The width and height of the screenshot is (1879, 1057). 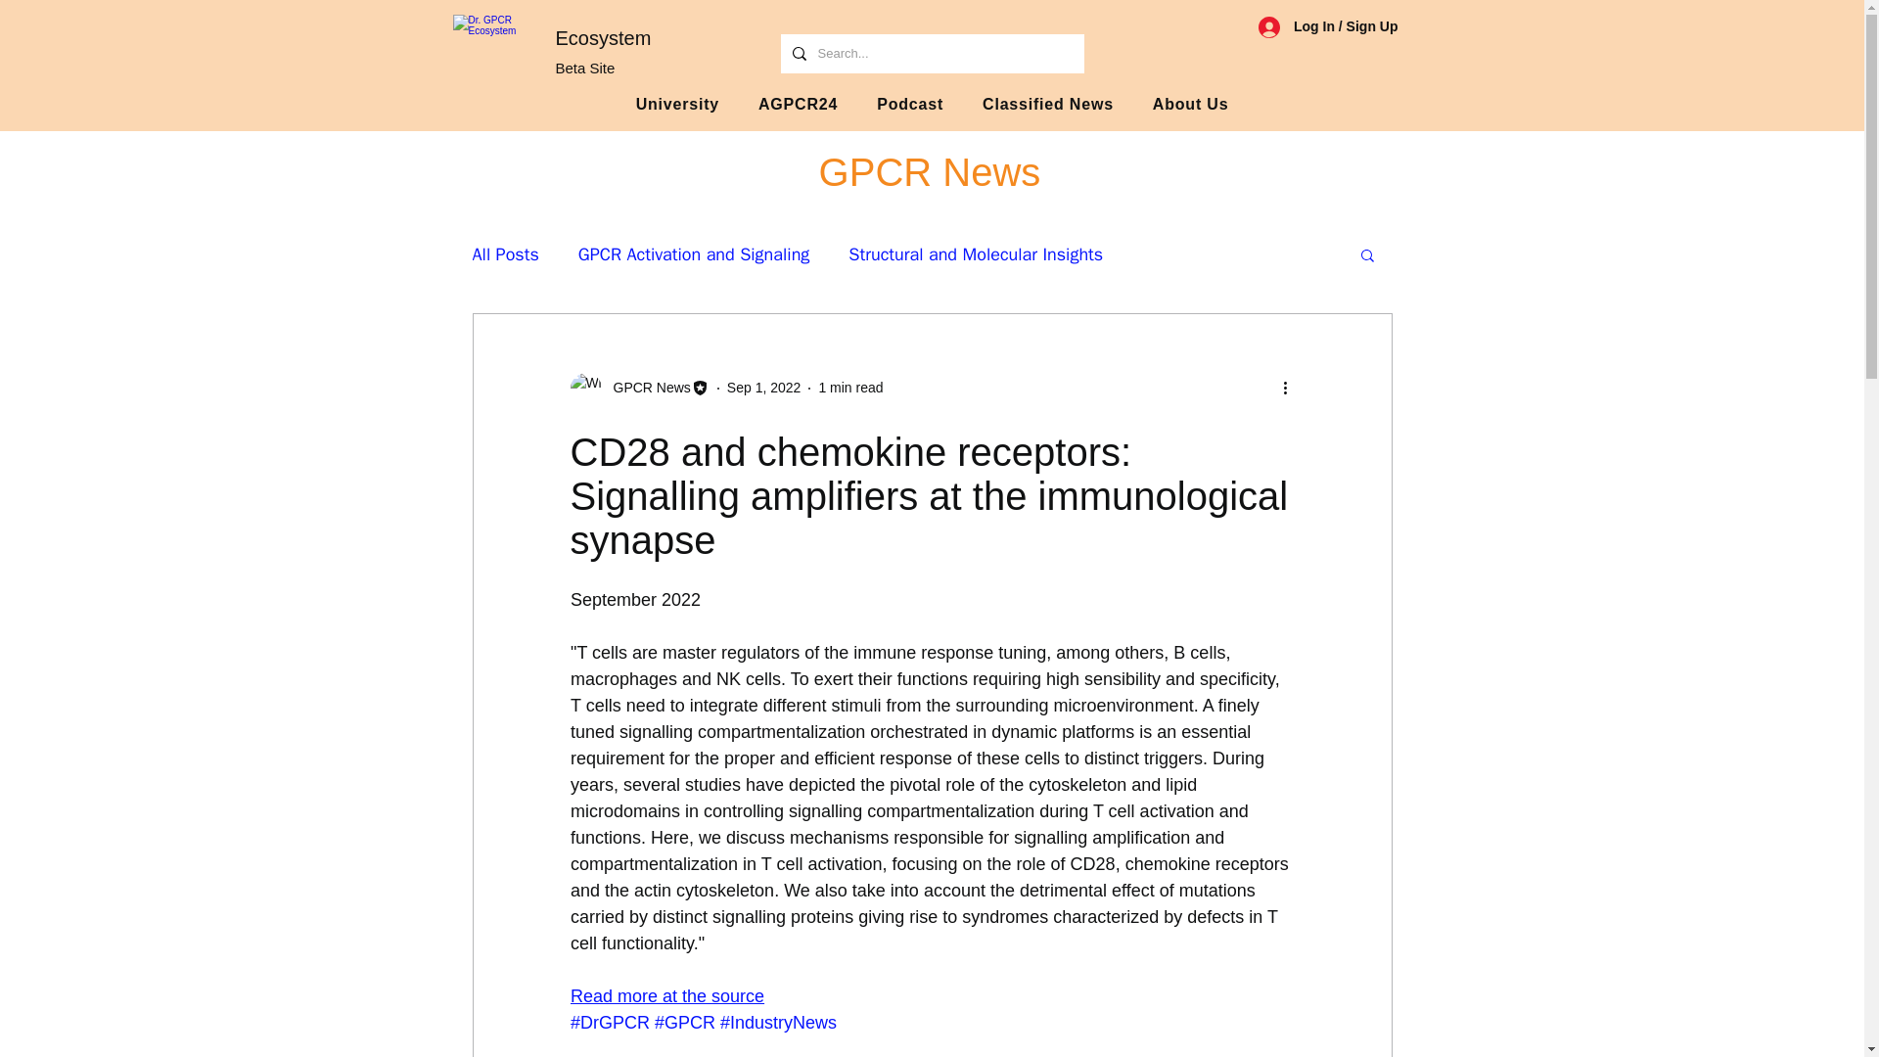 What do you see at coordinates (1190, 105) in the screenshot?
I see `About Us` at bounding box center [1190, 105].